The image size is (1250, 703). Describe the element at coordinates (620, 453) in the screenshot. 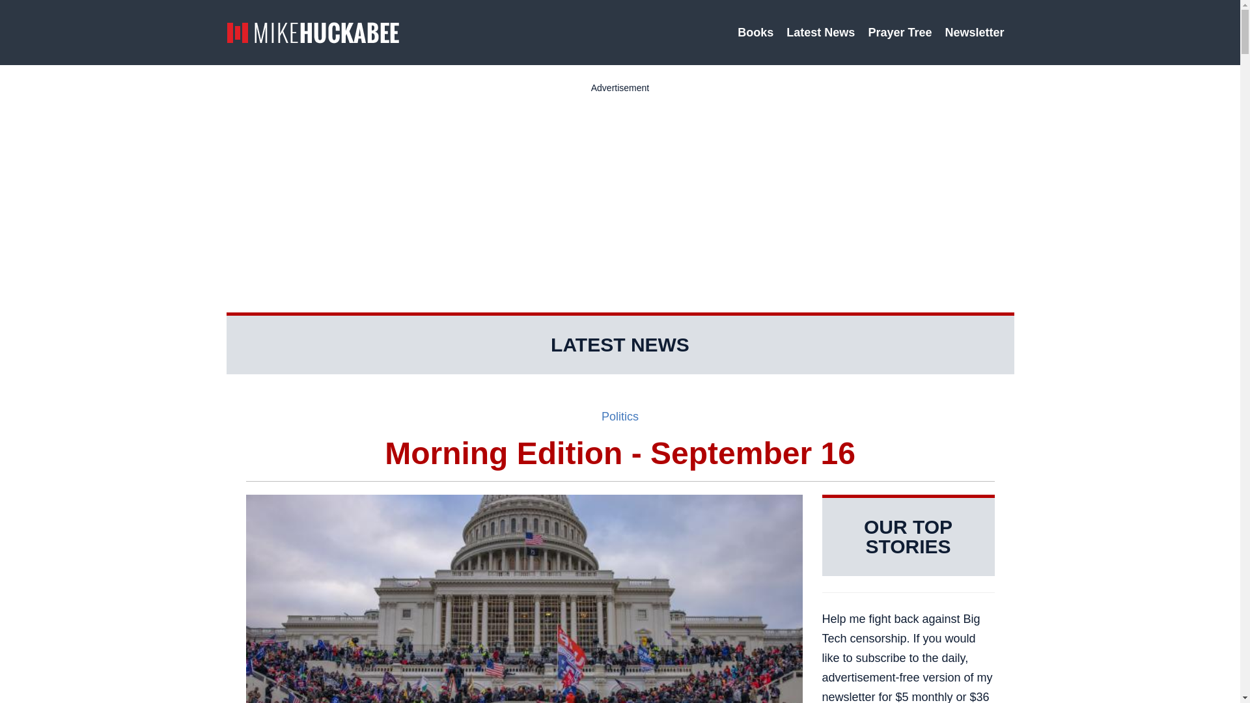

I see `Morning Edition - September 16` at that location.